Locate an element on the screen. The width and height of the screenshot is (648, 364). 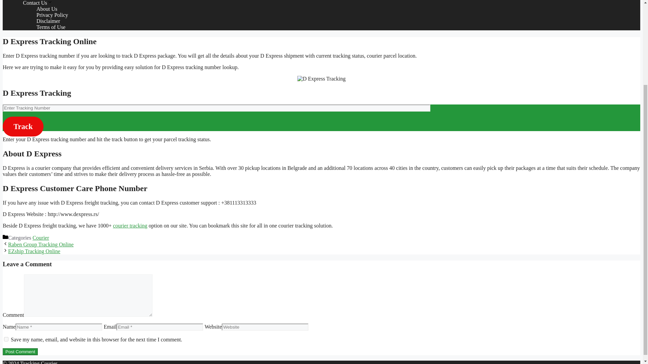
Raben Group Tracking Online is located at coordinates (40, 245).